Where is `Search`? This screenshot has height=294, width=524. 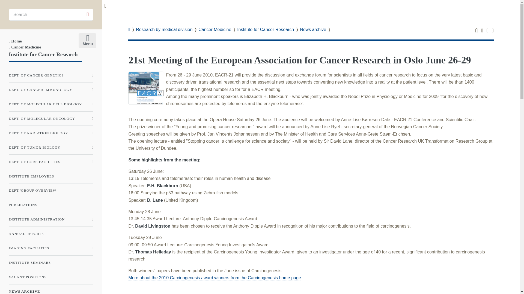
Search is located at coordinates (87, 14).